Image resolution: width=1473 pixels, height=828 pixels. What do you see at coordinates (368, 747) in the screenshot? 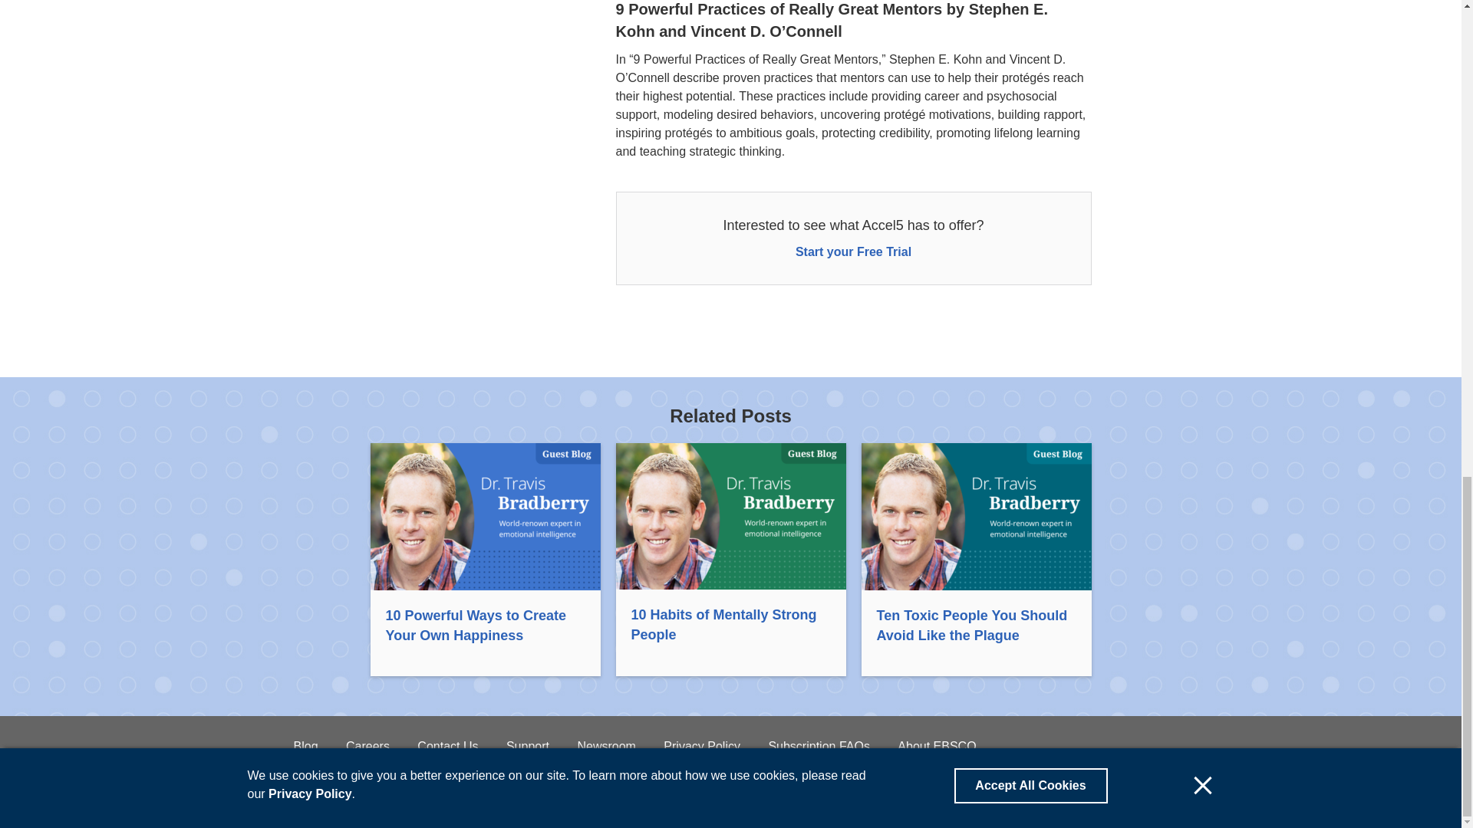
I see `Careers` at bounding box center [368, 747].